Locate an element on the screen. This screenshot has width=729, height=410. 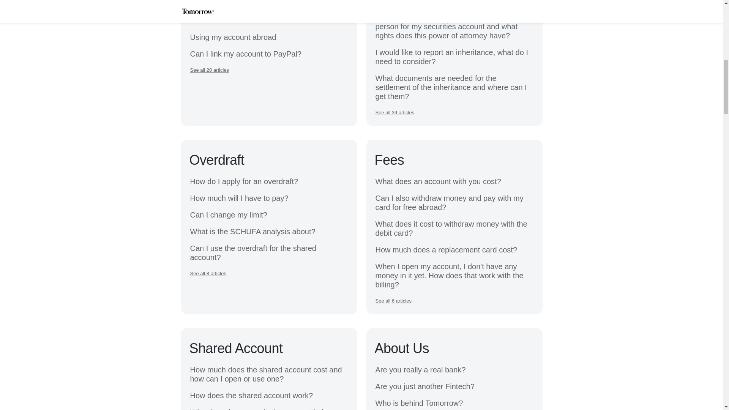
About Us is located at coordinates (401, 348).